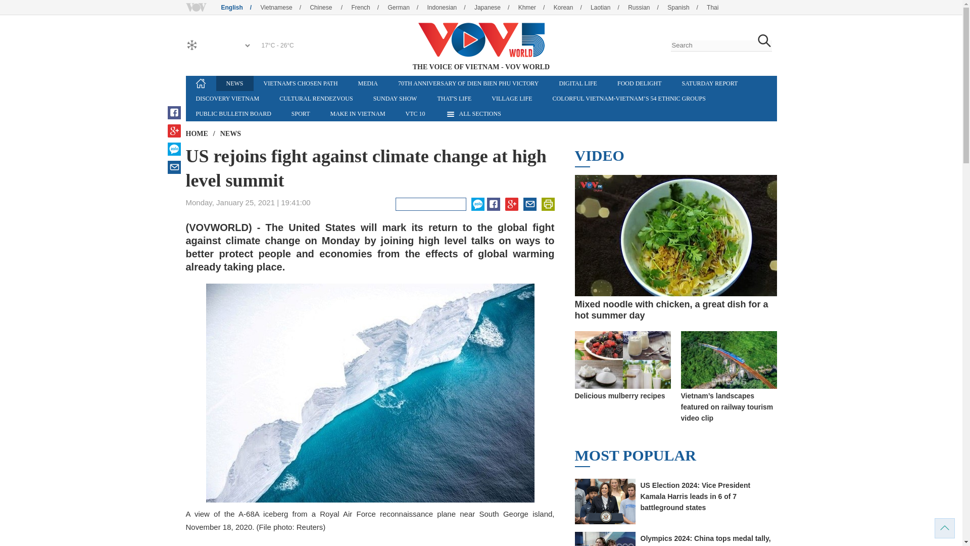  What do you see at coordinates (710, 83) in the screenshot?
I see `Saturday Report` at bounding box center [710, 83].